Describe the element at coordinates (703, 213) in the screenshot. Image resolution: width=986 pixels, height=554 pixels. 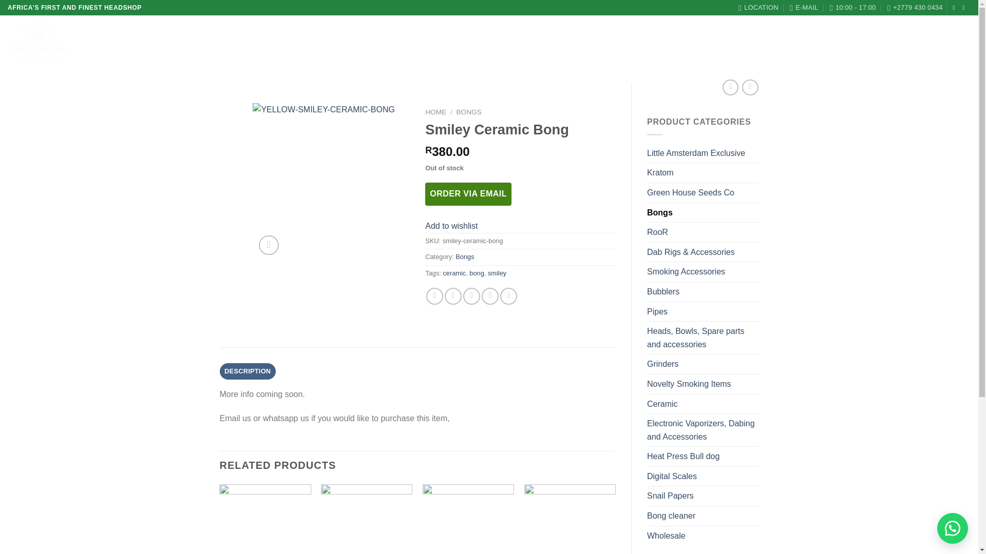
I see `Bongs` at that location.